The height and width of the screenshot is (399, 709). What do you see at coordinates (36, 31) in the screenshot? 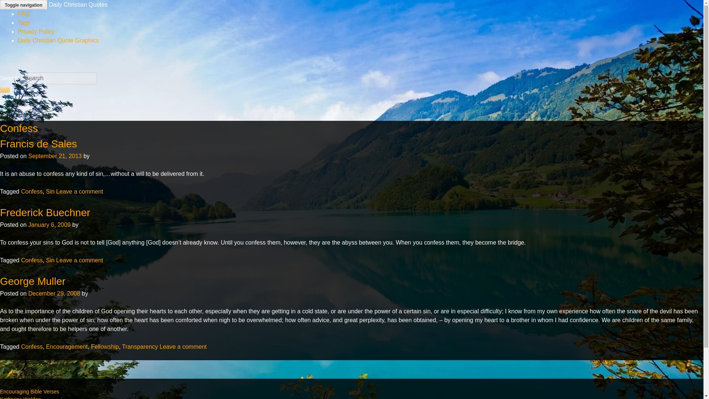
I see `Privacy Policy` at bounding box center [36, 31].